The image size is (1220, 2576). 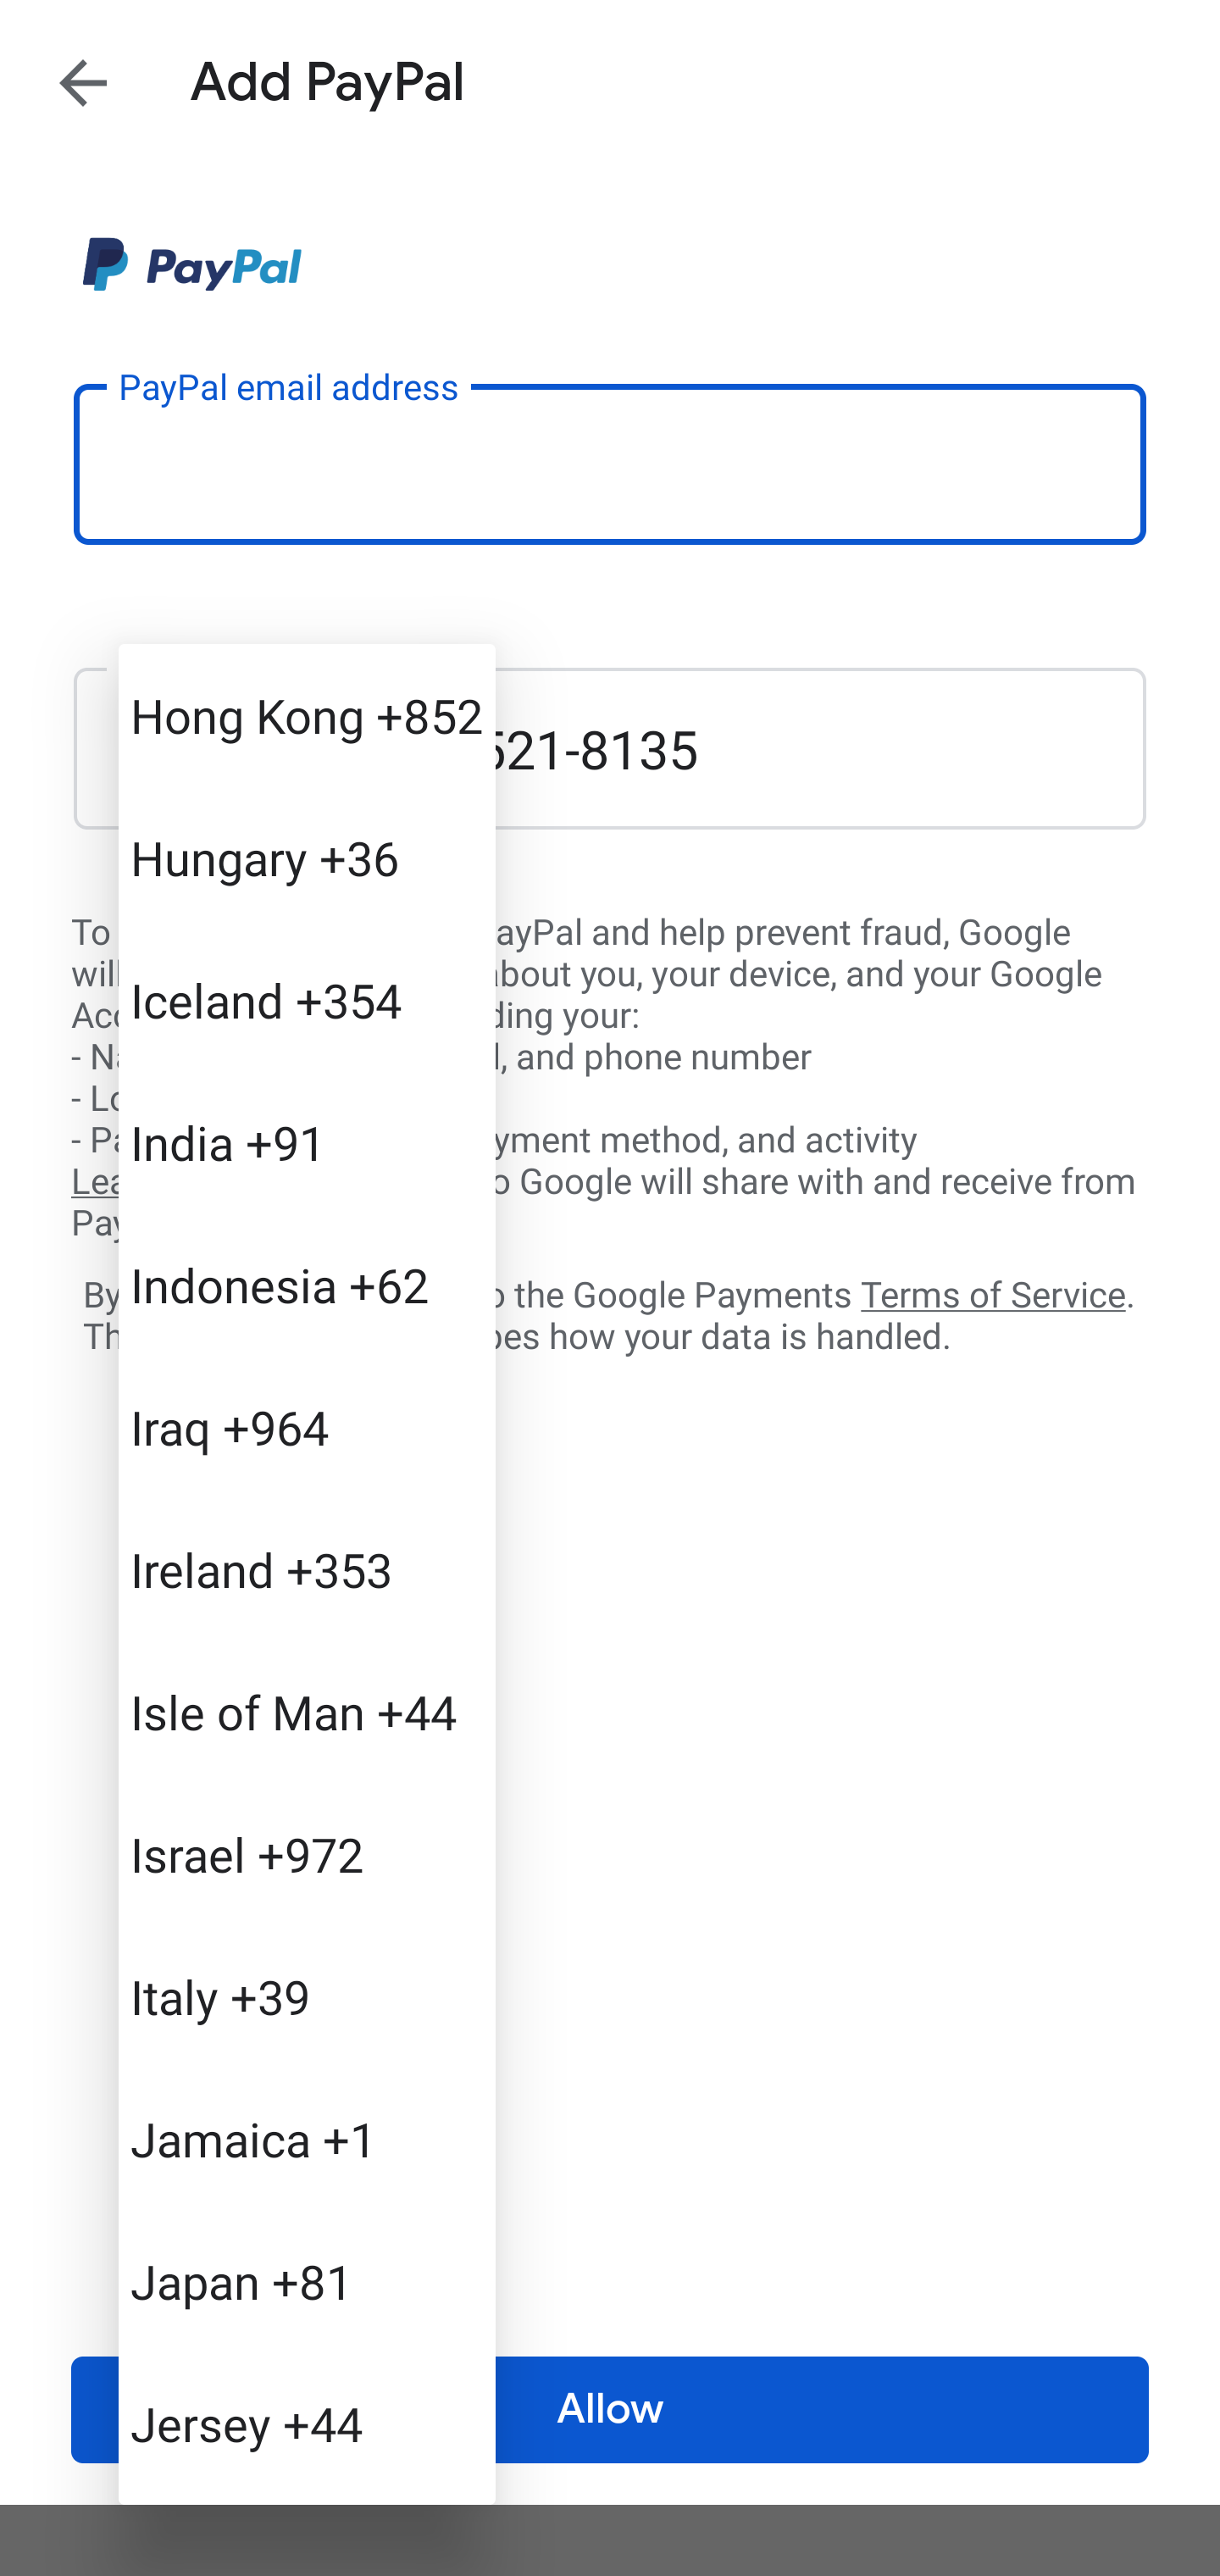 What do you see at coordinates (307, 715) in the screenshot?
I see `Hong Kong +852` at bounding box center [307, 715].